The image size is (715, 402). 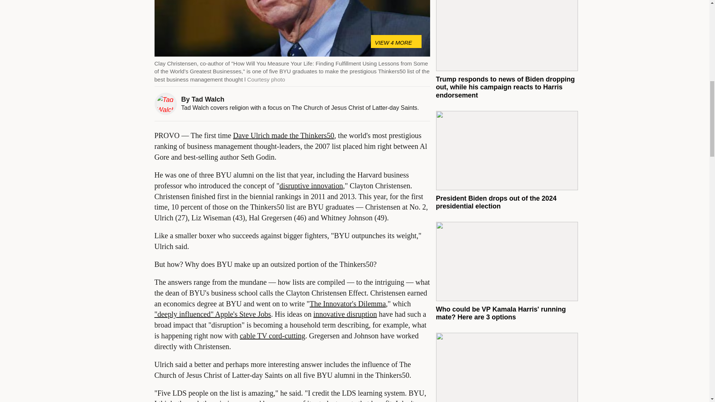 I want to click on The Innovator's Dilemma, so click(x=348, y=304).